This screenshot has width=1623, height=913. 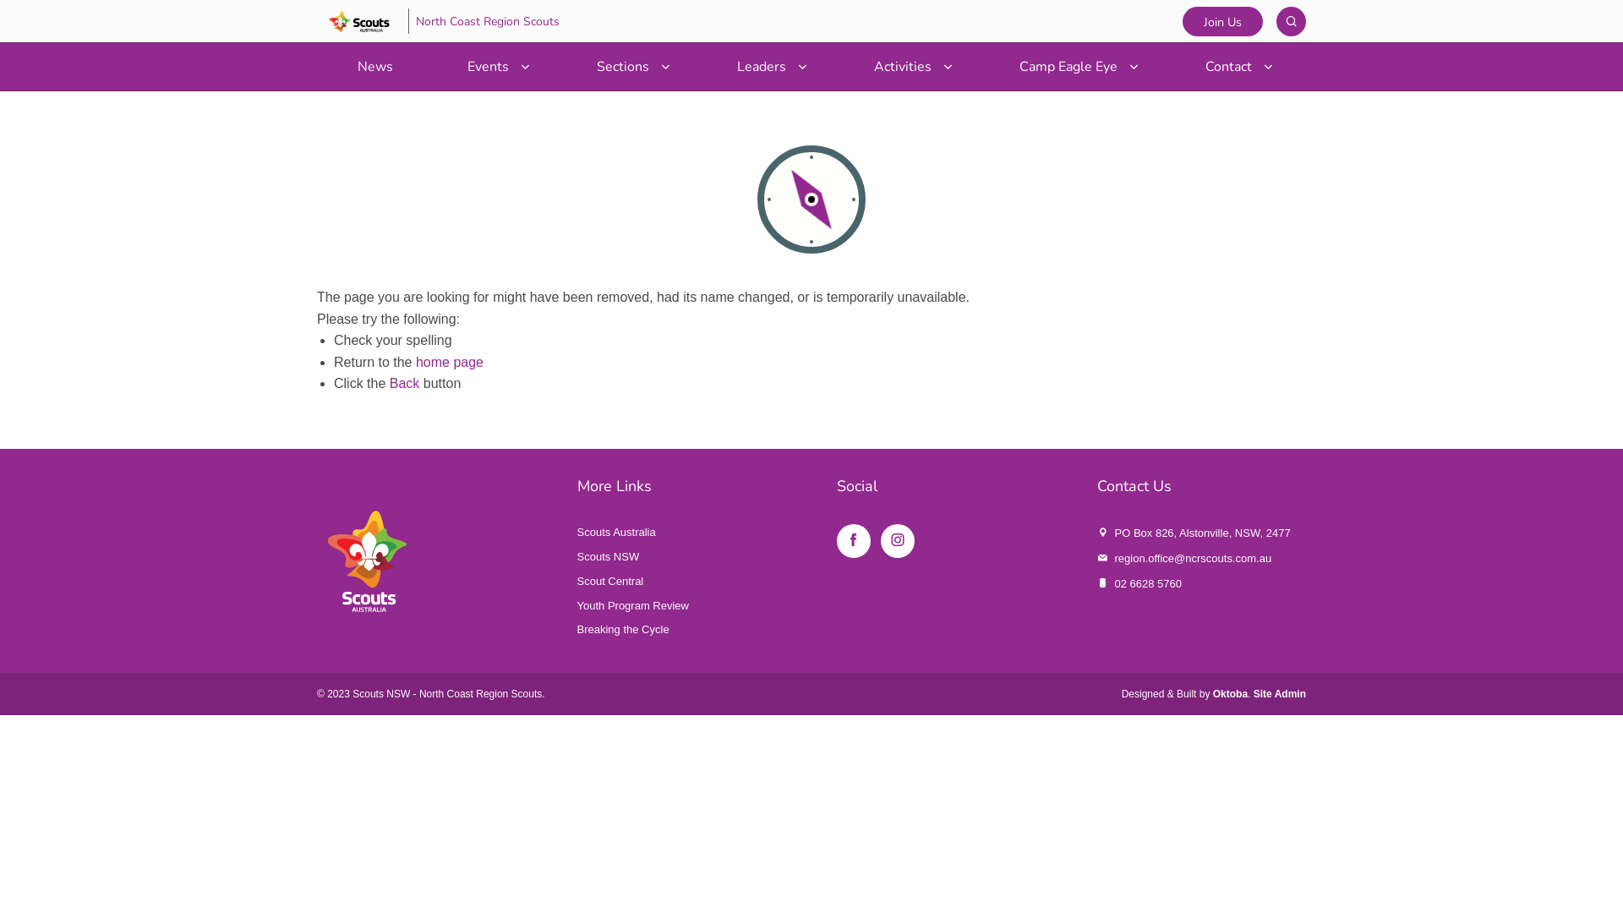 What do you see at coordinates (632, 605) in the screenshot?
I see `Youth Program Review` at bounding box center [632, 605].